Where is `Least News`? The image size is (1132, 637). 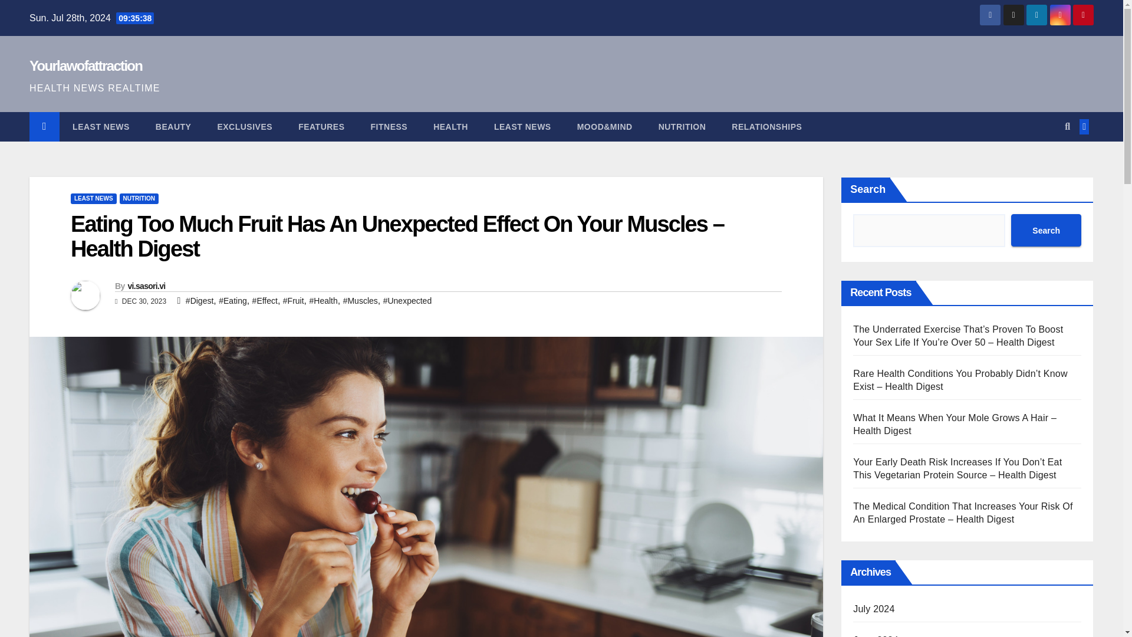 Least News is located at coordinates (522, 126).